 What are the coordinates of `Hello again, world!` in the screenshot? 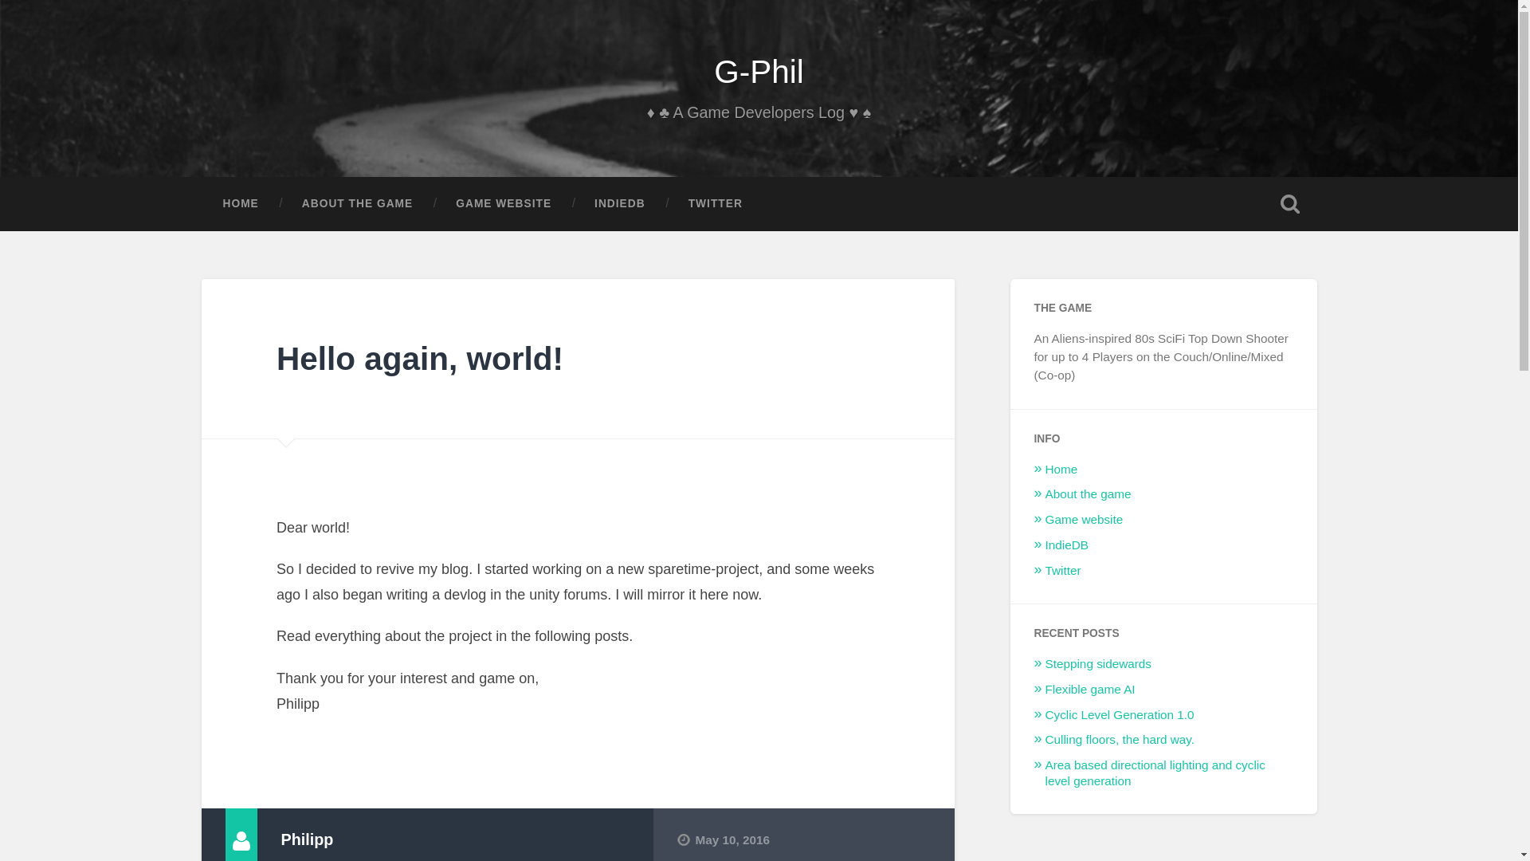 It's located at (419, 359).